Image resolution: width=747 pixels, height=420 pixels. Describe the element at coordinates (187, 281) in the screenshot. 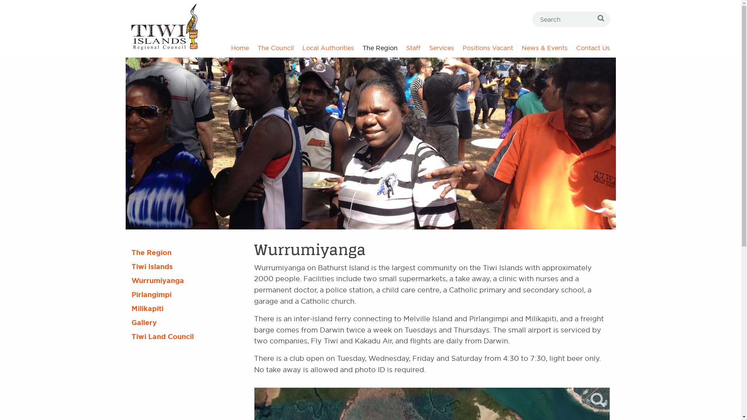

I see `Wurrumiyanga` at that location.